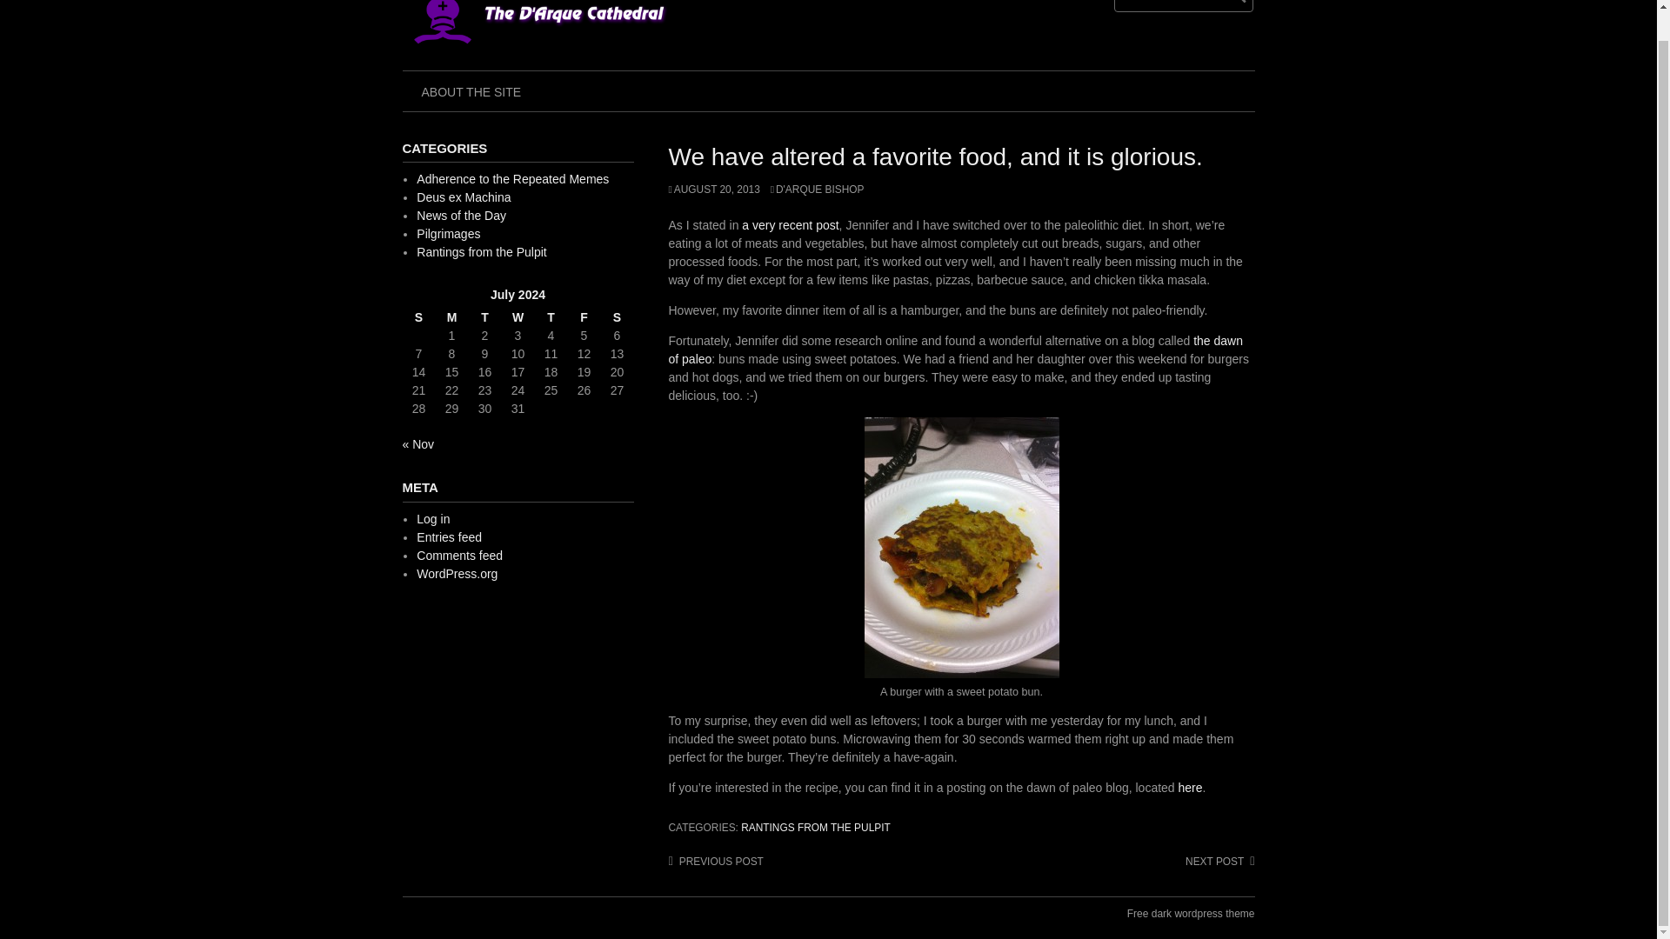 The image size is (1670, 939). Describe the element at coordinates (448, 233) in the screenshot. I see `Pilgrimages` at that location.